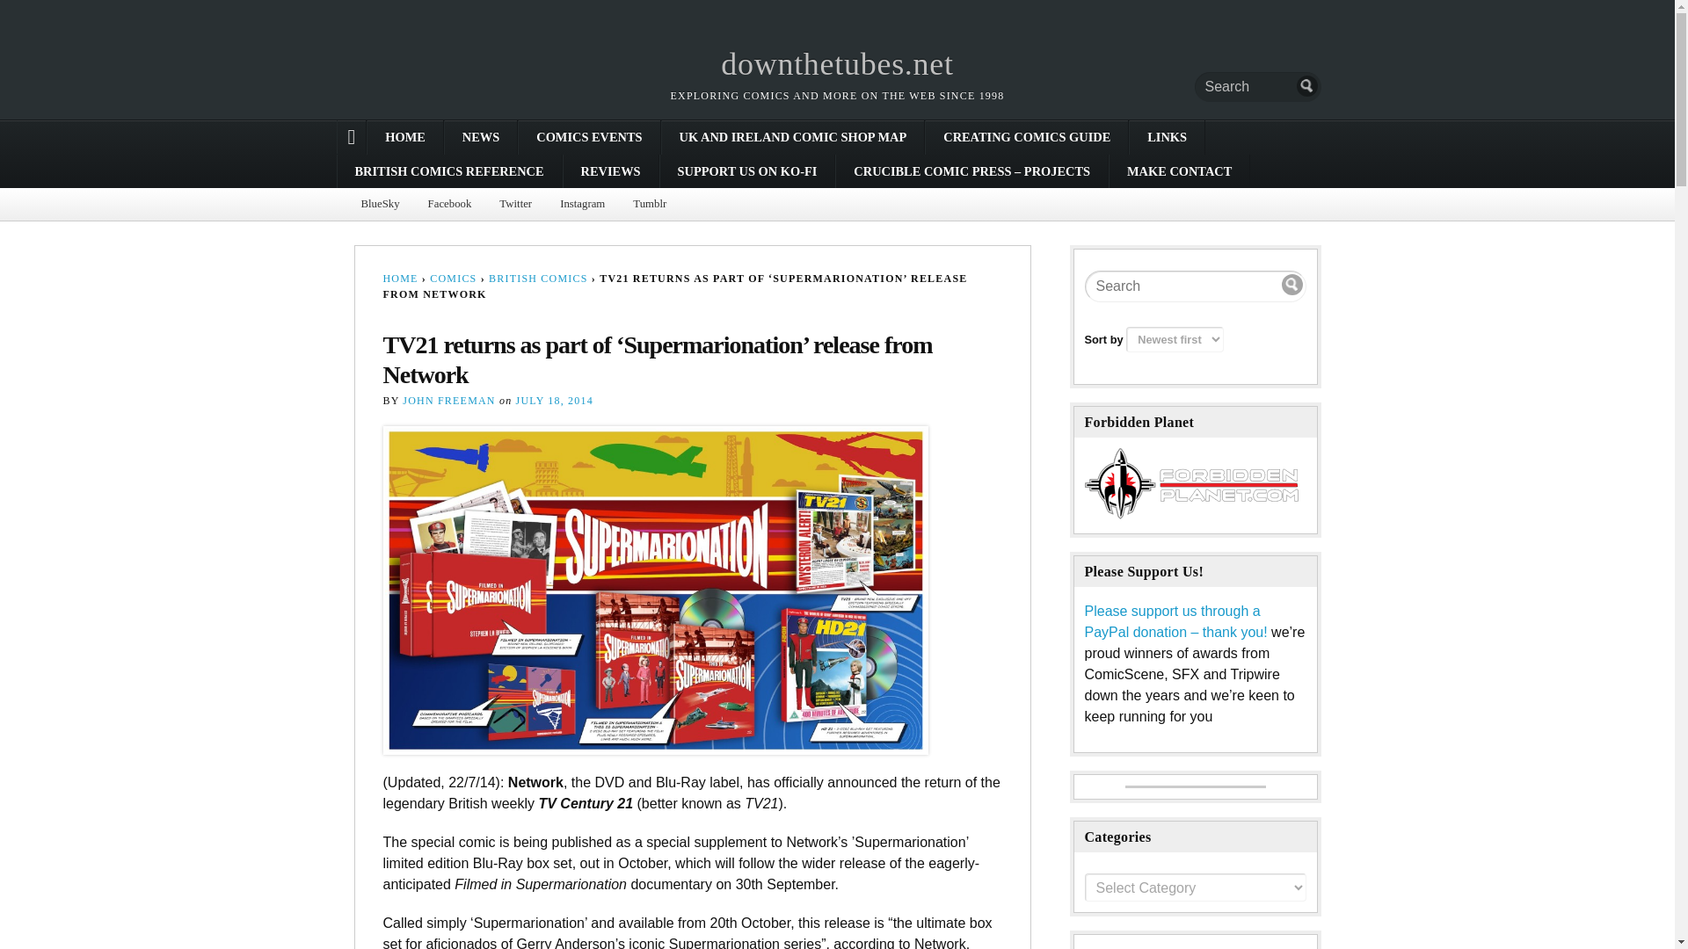  I want to click on UK AND IRELAND COMIC SHOP MAP, so click(793, 137).